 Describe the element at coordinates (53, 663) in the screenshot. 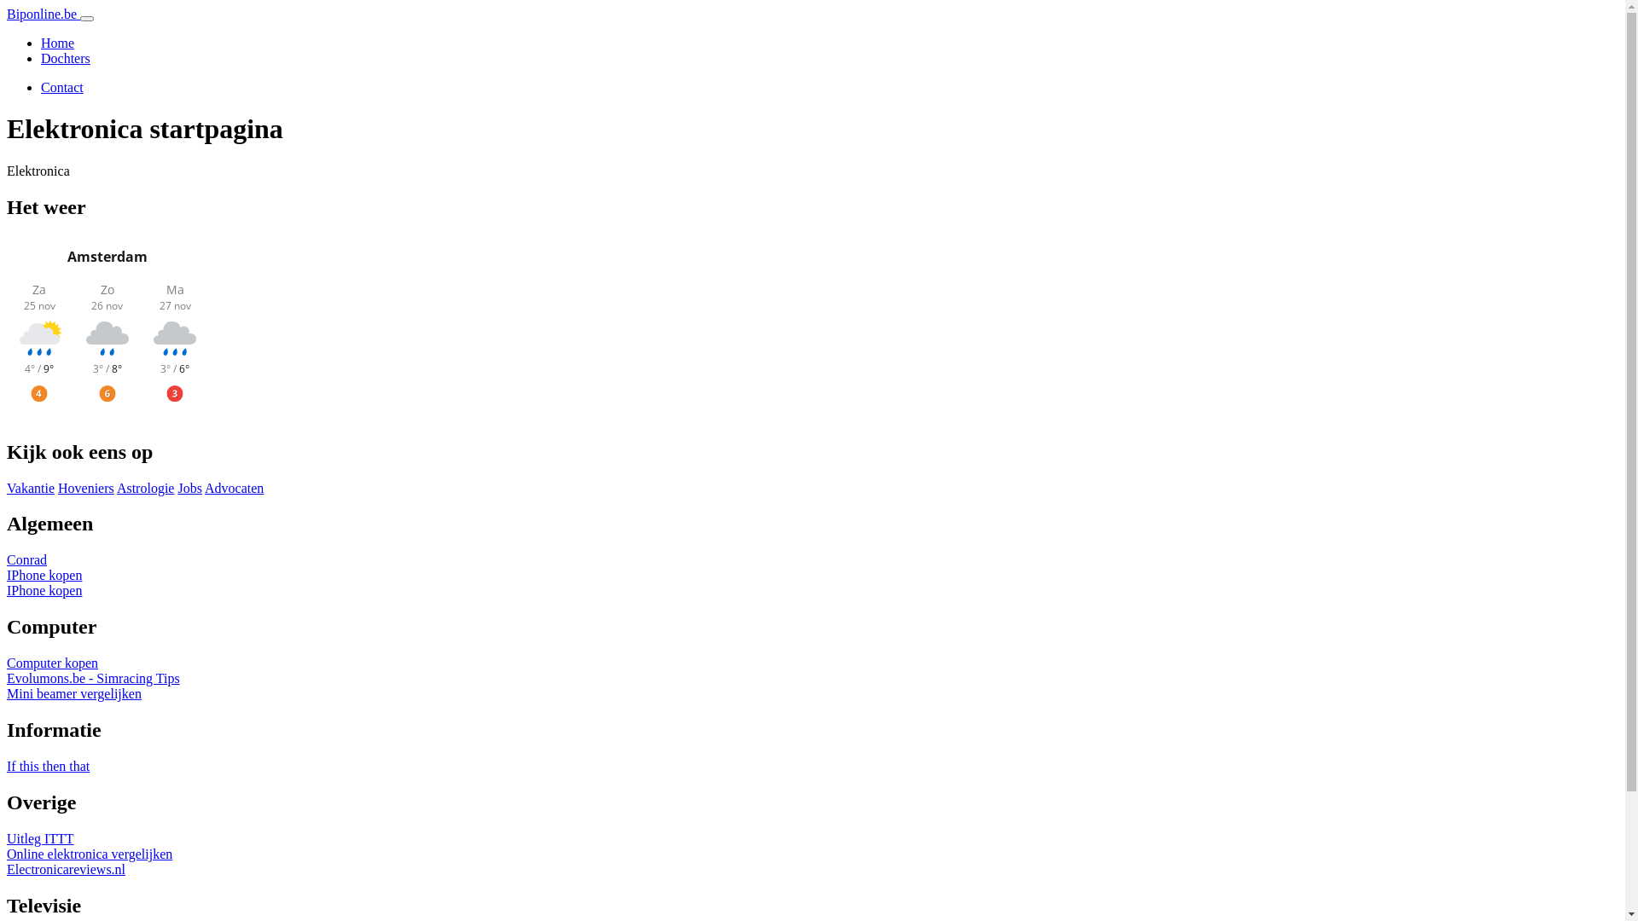

I see `Computer kopen` at that location.